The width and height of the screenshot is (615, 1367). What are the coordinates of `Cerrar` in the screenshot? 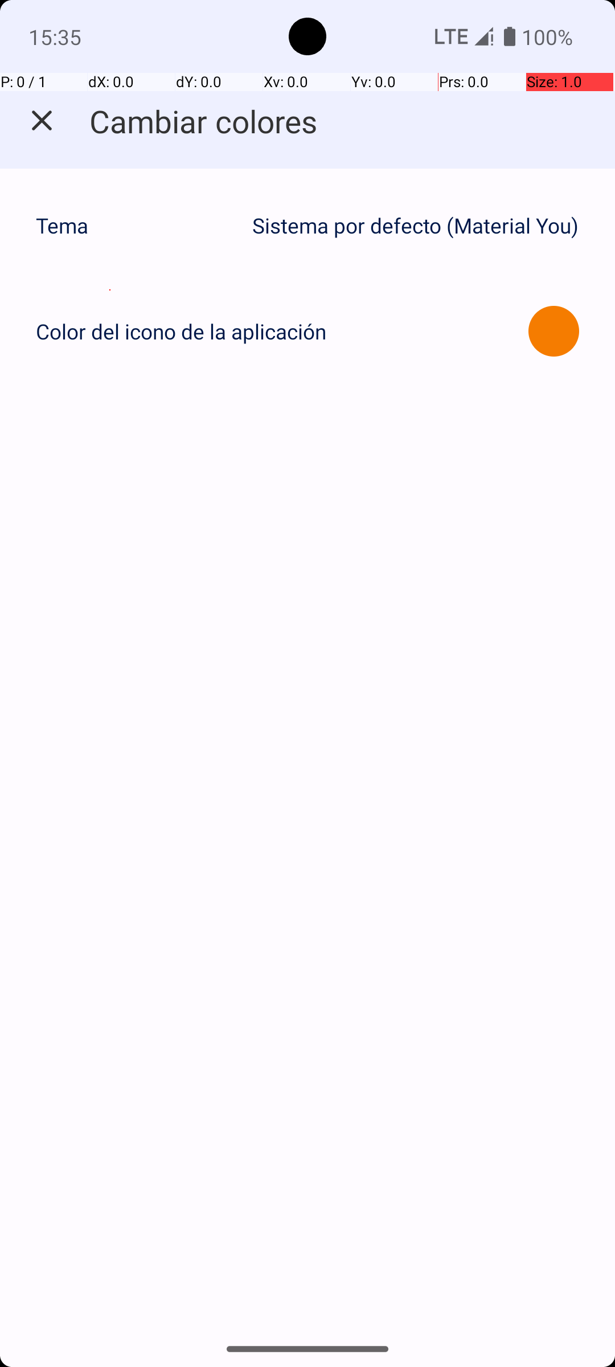 It's located at (42, 121).